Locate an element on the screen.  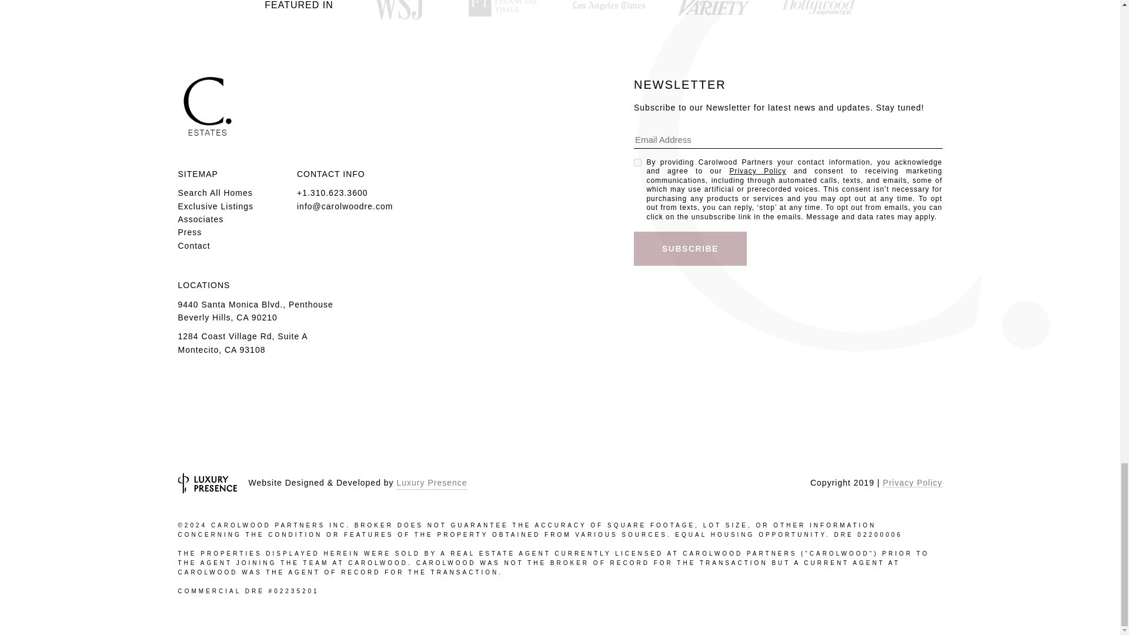
on is located at coordinates (637, 162).